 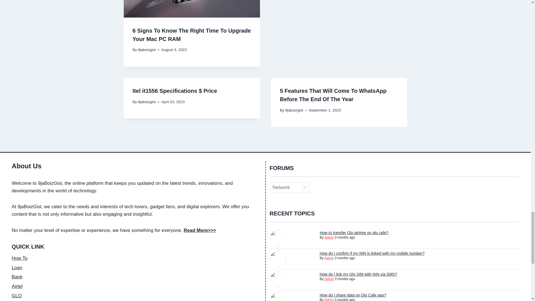 I want to click on Admin, so click(x=329, y=258).